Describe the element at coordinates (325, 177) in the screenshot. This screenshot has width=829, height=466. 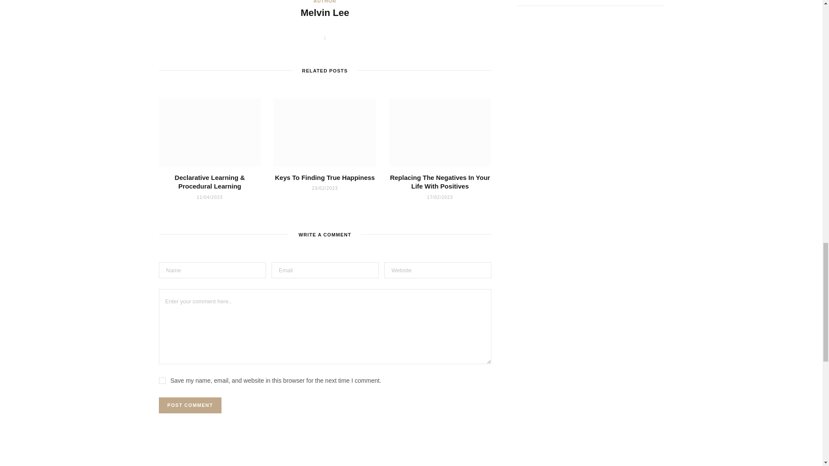
I see `Keys To Finding True Happiness` at that location.